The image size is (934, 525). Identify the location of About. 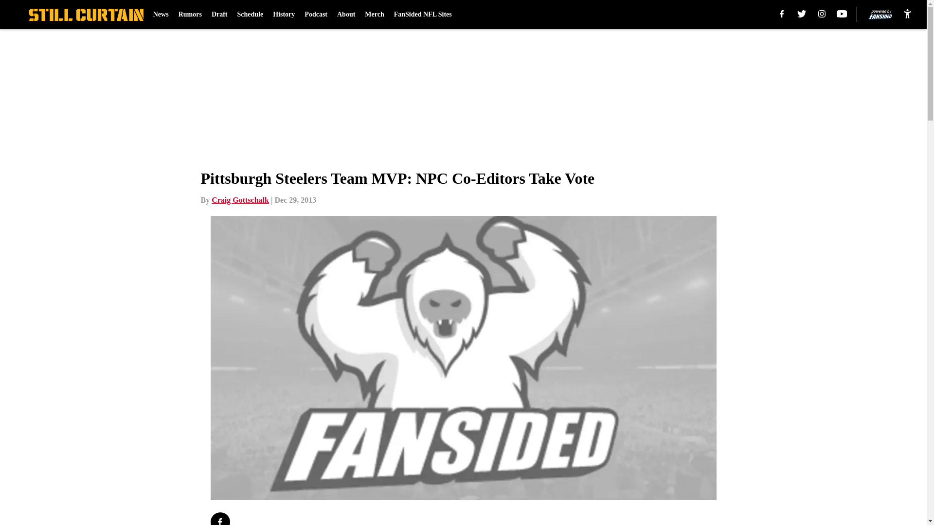
(346, 15).